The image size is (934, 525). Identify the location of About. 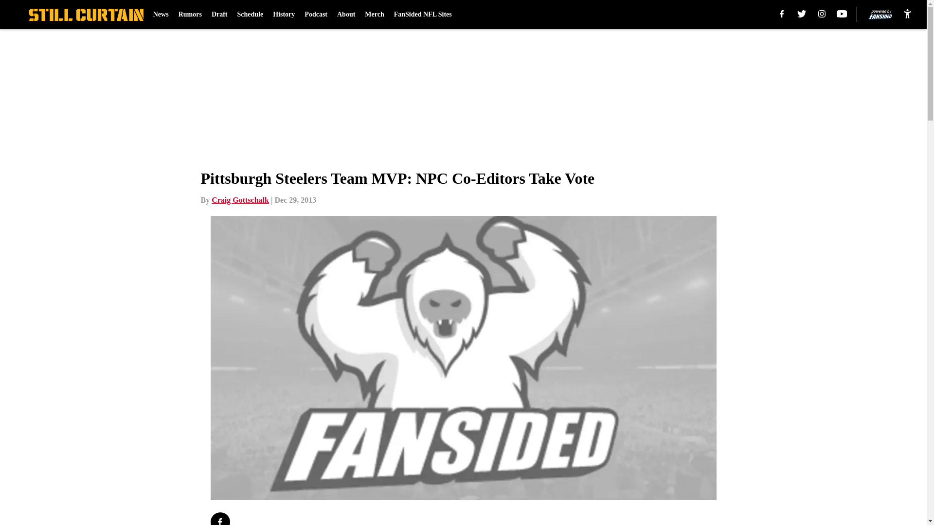
(346, 15).